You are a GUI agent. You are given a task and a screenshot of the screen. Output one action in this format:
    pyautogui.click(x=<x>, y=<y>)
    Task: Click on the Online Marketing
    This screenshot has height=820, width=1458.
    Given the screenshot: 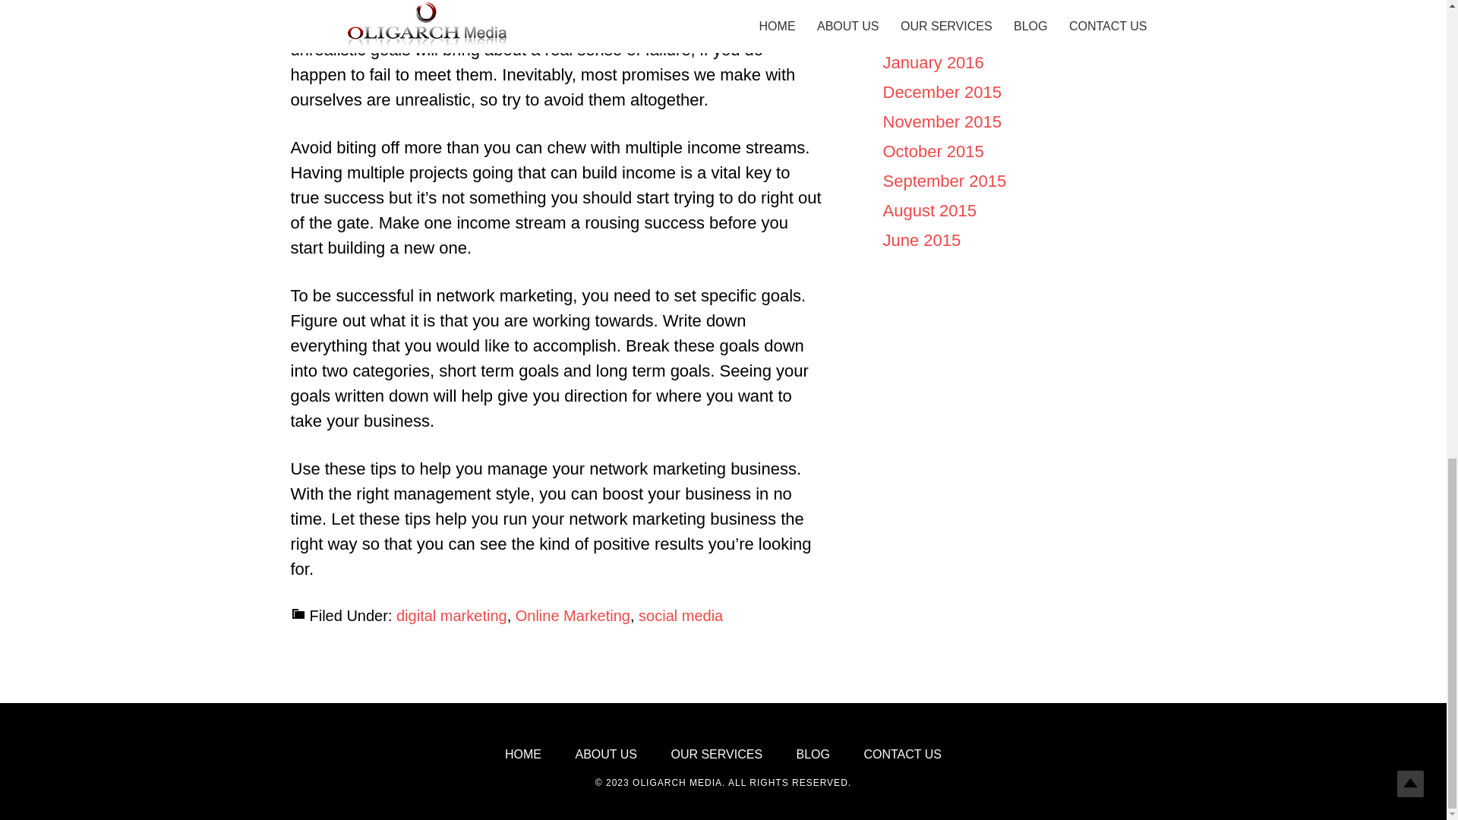 What is the action you would take?
    pyautogui.click(x=573, y=615)
    